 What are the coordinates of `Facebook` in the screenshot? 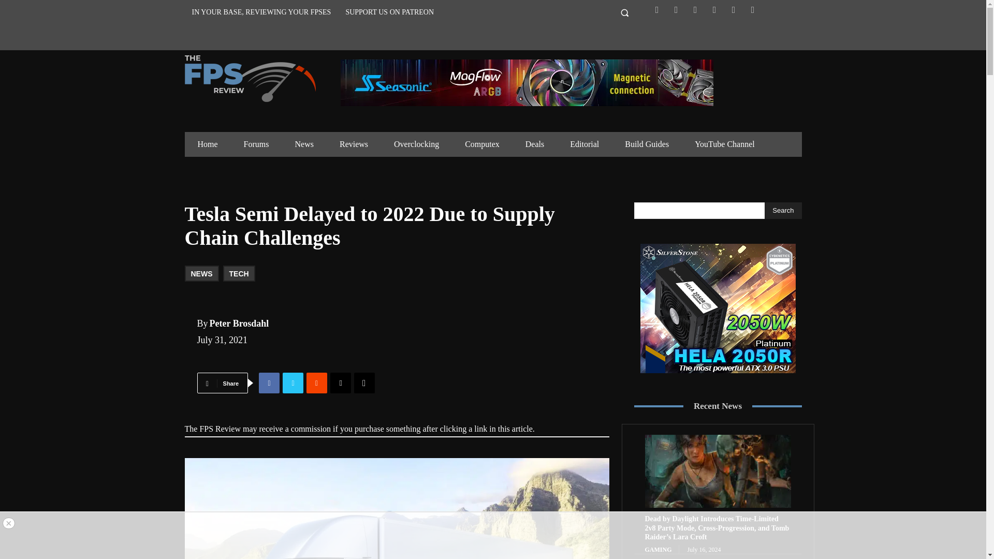 It's located at (656, 9).